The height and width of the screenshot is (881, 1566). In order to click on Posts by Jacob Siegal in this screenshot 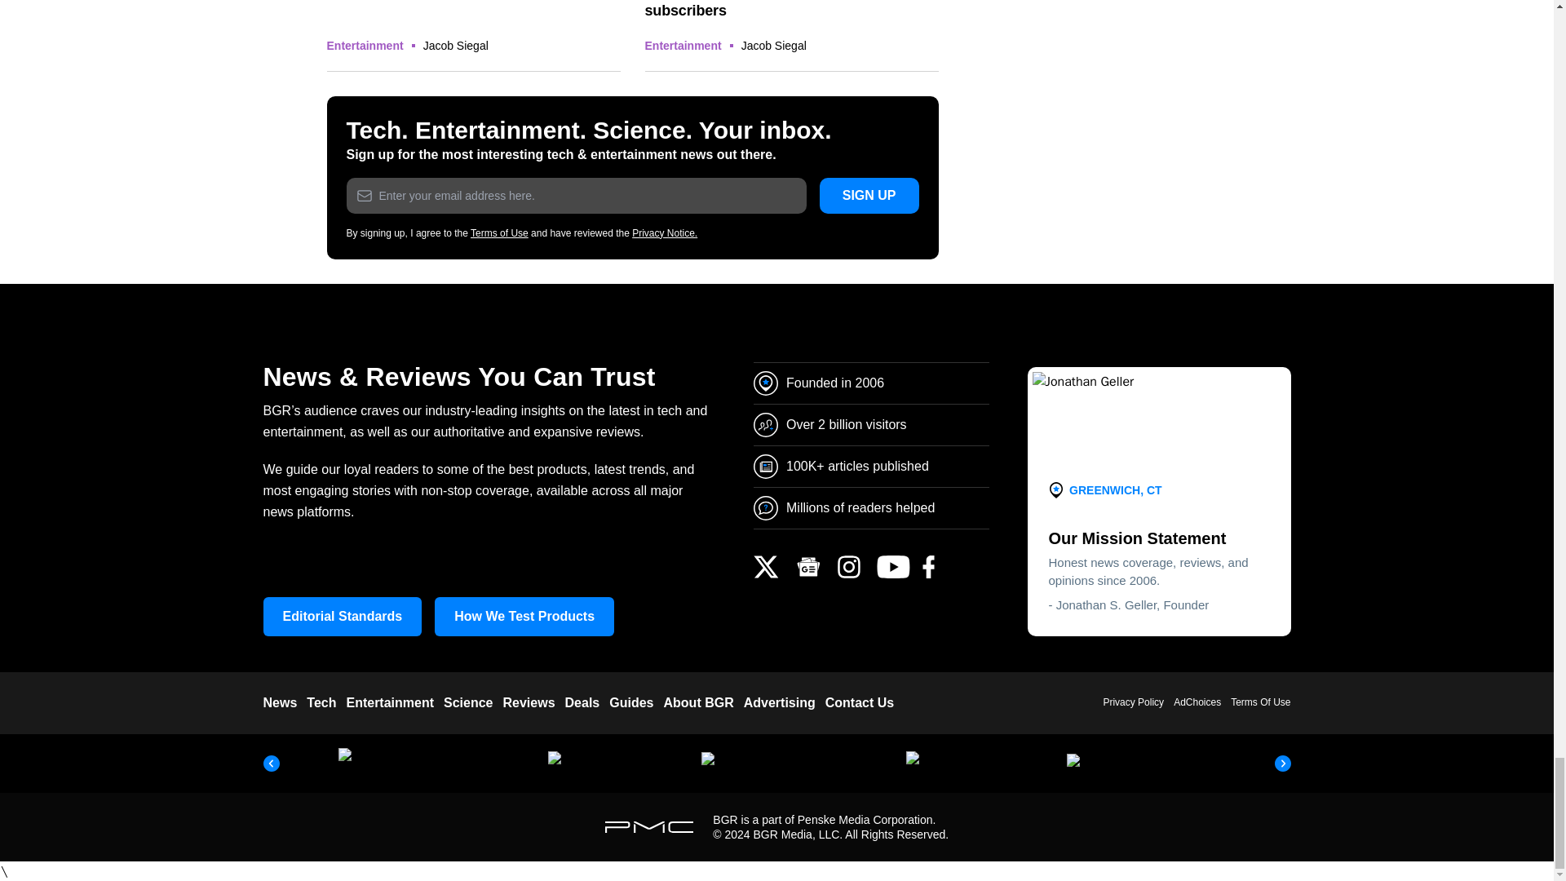, I will do `click(455, 45)`.